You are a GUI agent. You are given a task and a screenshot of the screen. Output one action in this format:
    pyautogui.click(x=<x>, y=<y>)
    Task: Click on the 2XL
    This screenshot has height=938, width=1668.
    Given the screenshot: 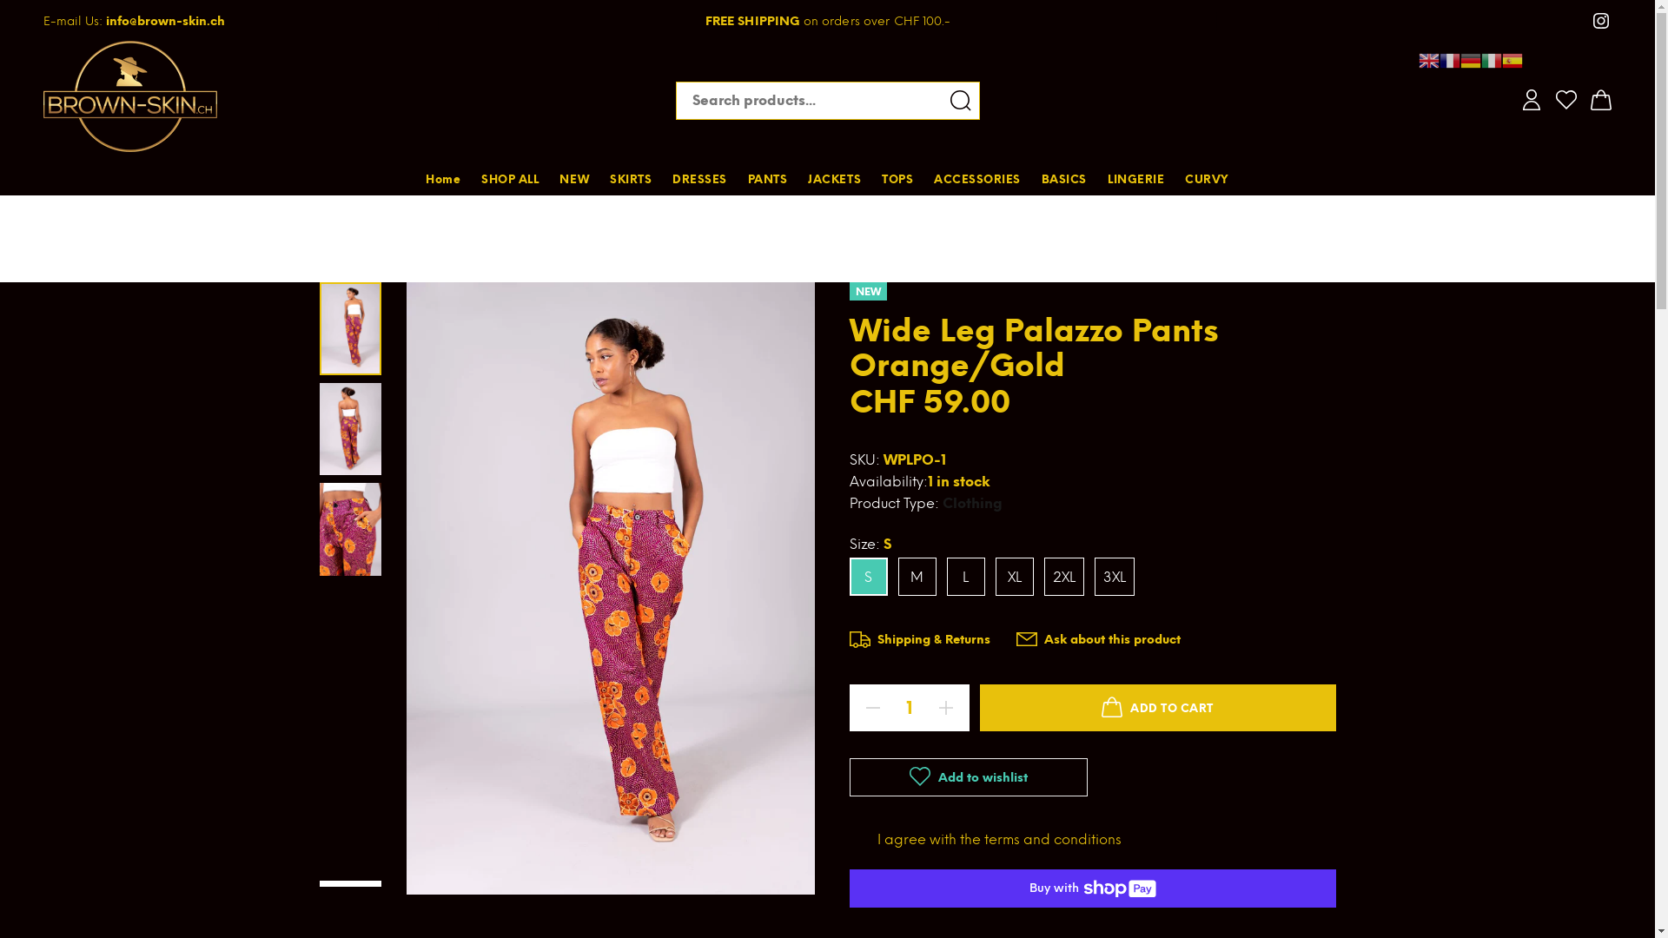 What is the action you would take?
    pyautogui.click(x=1064, y=577)
    